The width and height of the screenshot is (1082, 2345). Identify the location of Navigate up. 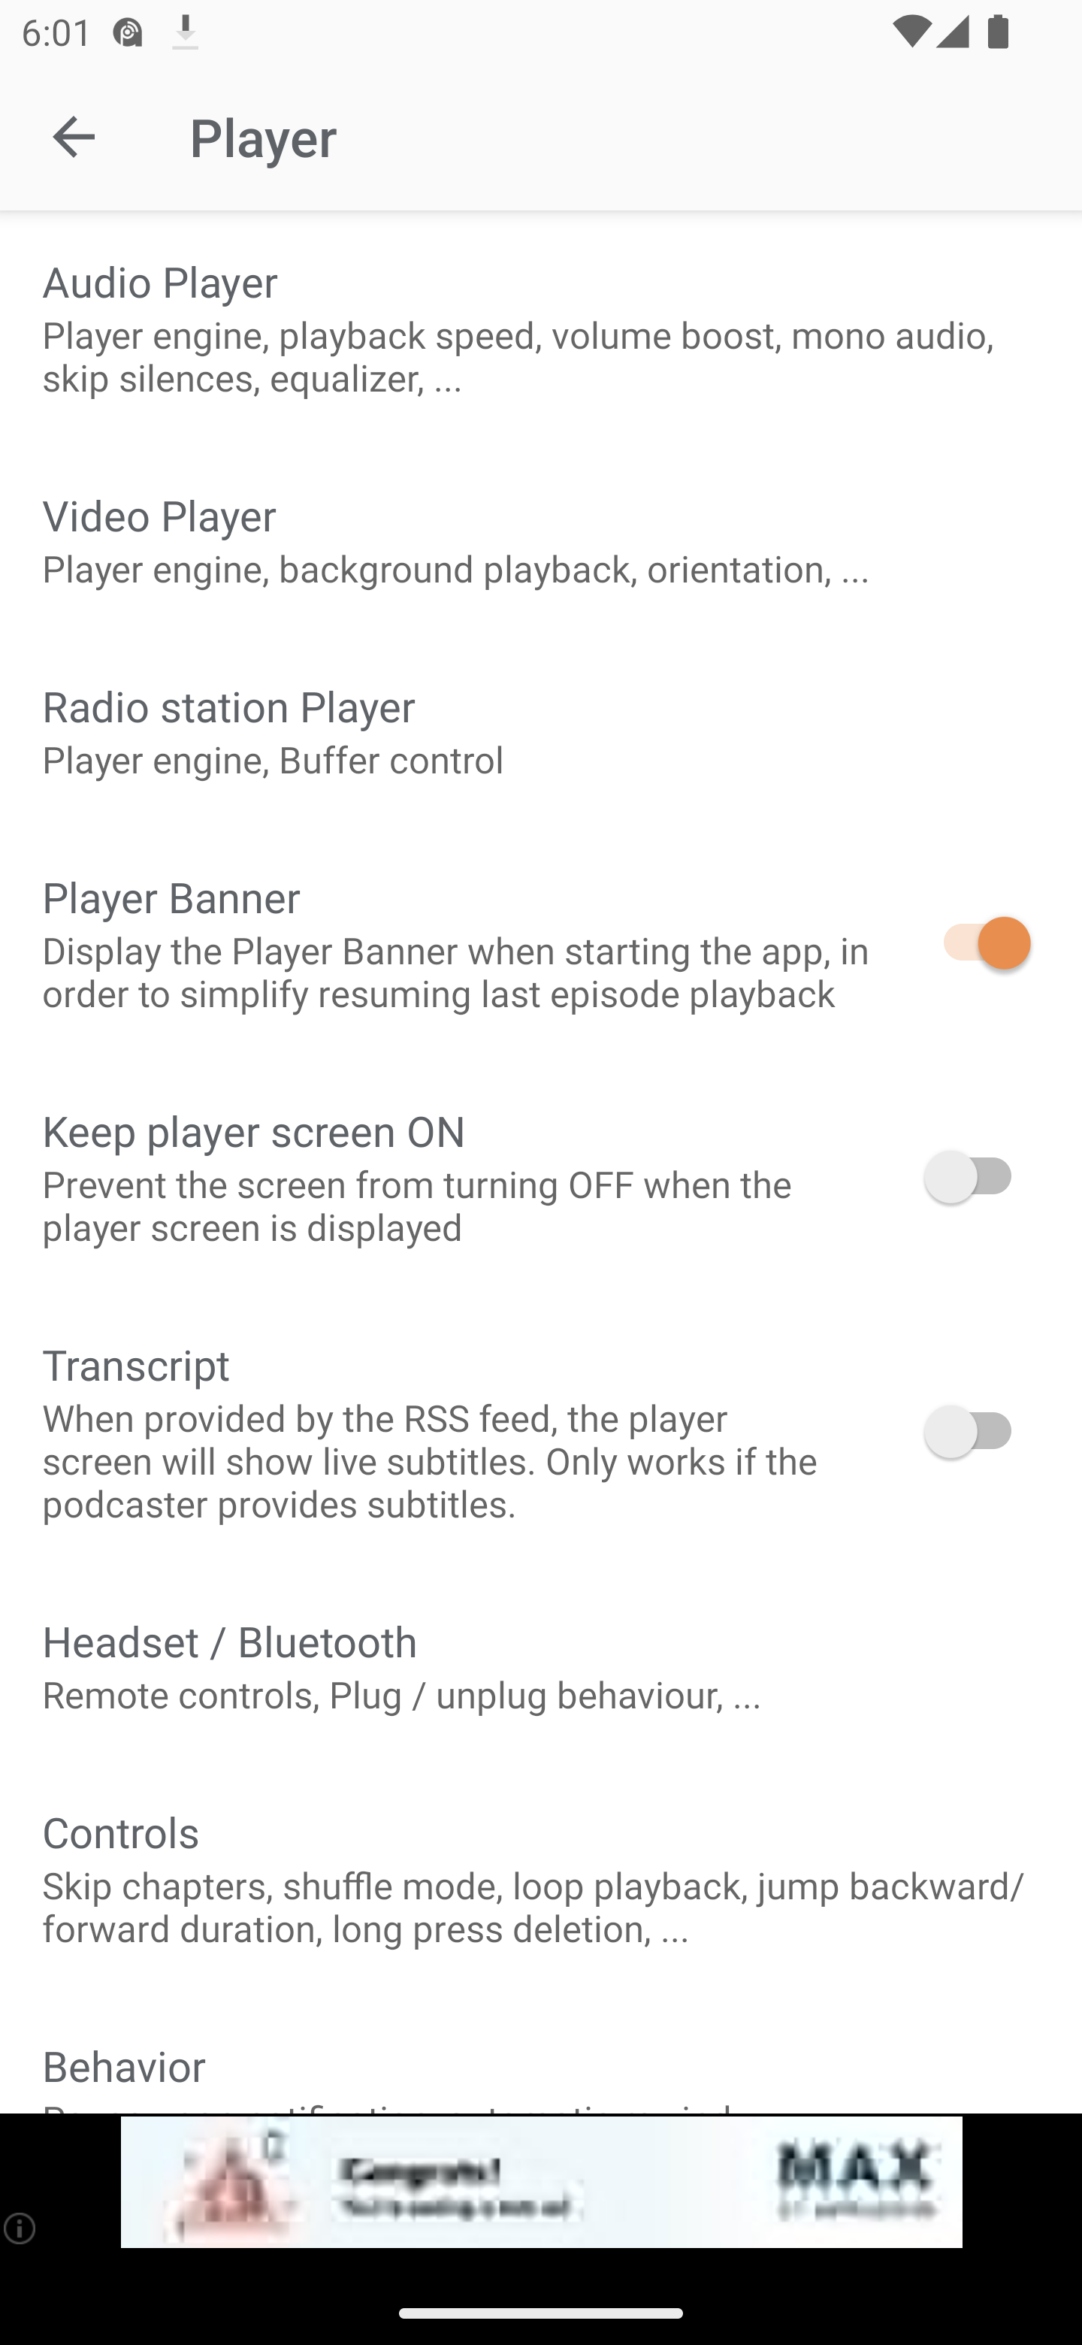
(74, 137).